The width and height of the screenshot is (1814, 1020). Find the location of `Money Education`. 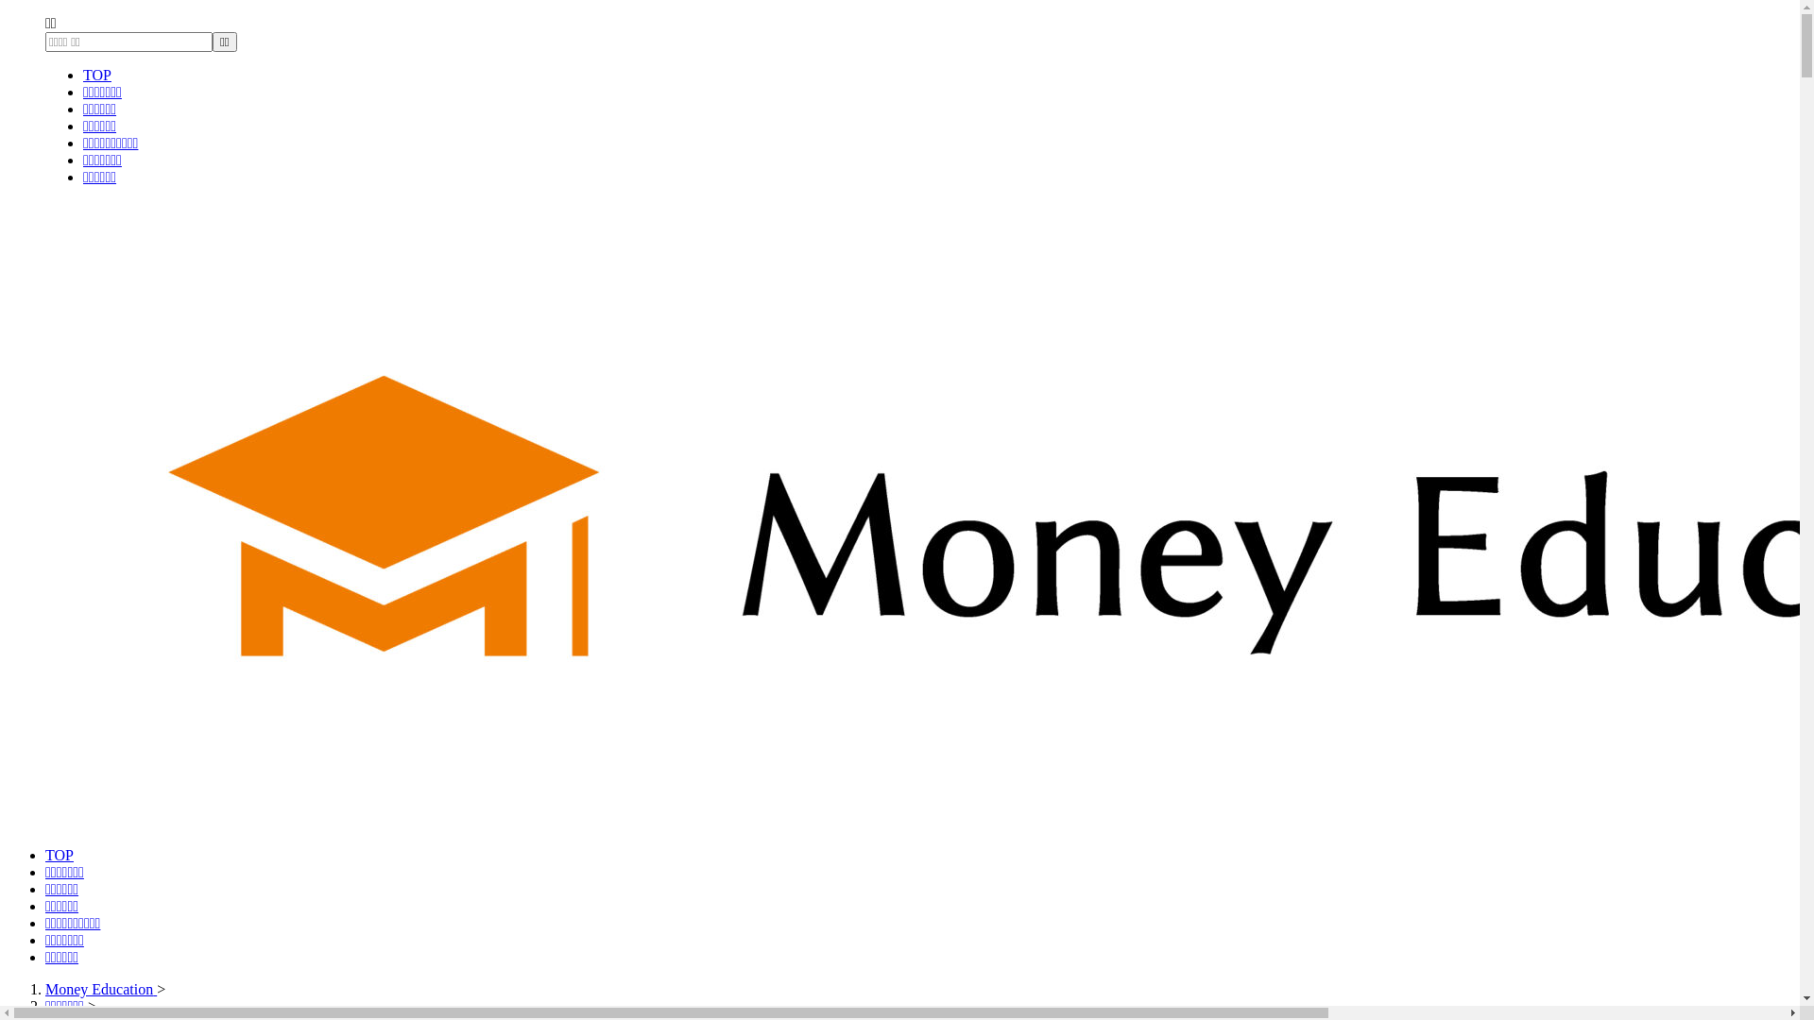

Money Education is located at coordinates (101, 990).